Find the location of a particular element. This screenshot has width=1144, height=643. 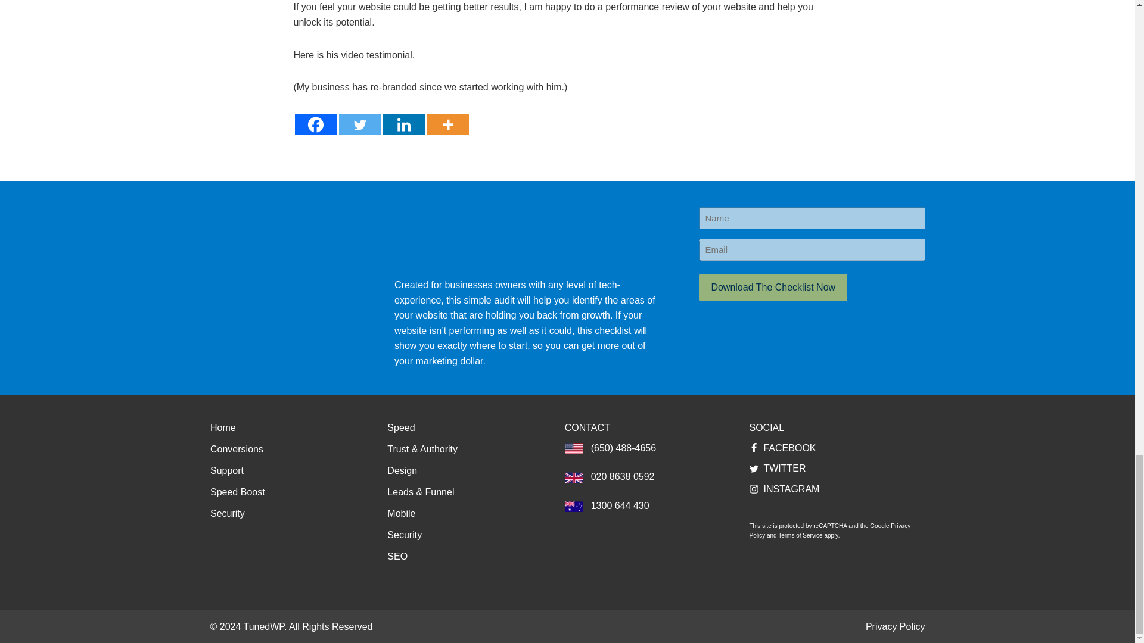

Download The Checklist Now is located at coordinates (773, 287).